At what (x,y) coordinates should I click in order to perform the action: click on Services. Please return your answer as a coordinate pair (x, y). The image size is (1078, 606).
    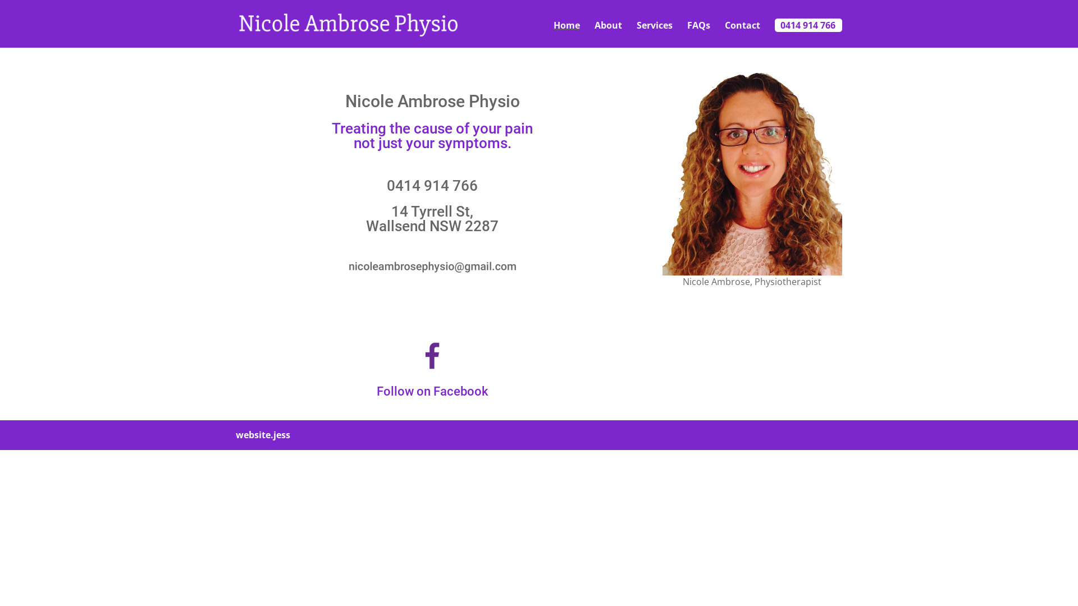
    Looking at the image, I should click on (655, 35).